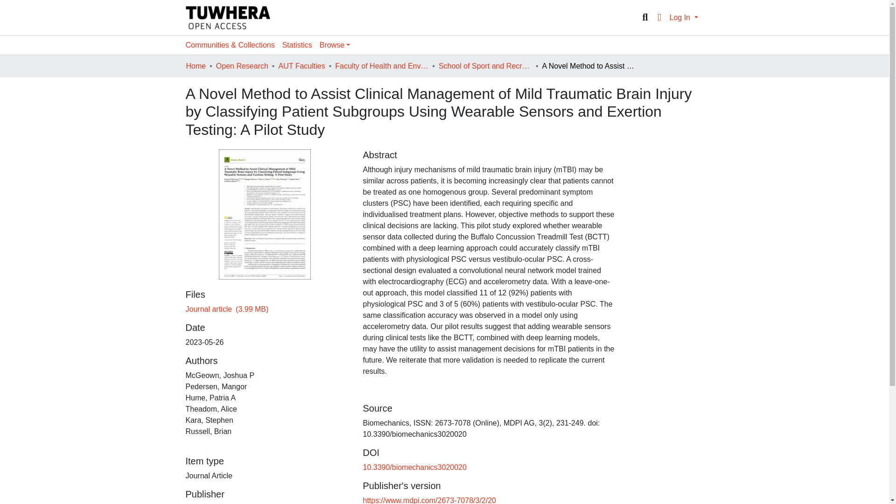  Describe the element at coordinates (683, 18) in the screenshot. I see `Log In` at that location.